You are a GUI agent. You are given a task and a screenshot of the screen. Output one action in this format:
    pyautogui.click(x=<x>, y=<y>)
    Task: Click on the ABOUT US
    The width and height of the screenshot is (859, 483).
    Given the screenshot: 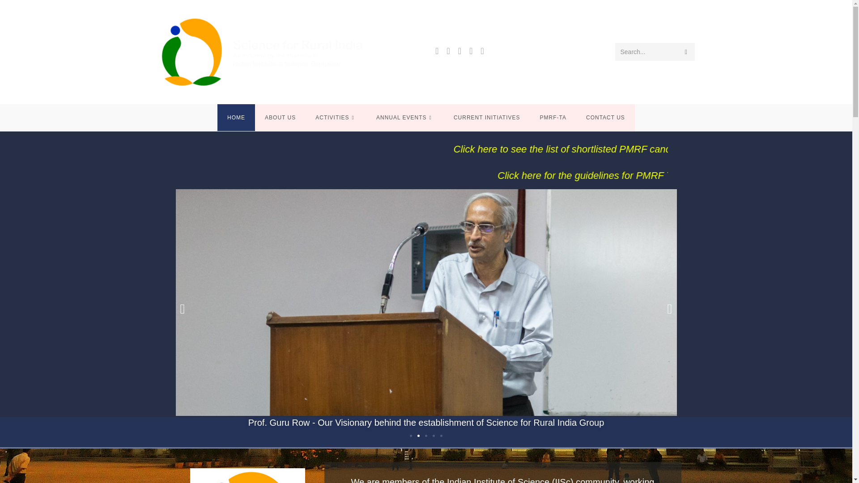 What is the action you would take?
    pyautogui.click(x=280, y=117)
    